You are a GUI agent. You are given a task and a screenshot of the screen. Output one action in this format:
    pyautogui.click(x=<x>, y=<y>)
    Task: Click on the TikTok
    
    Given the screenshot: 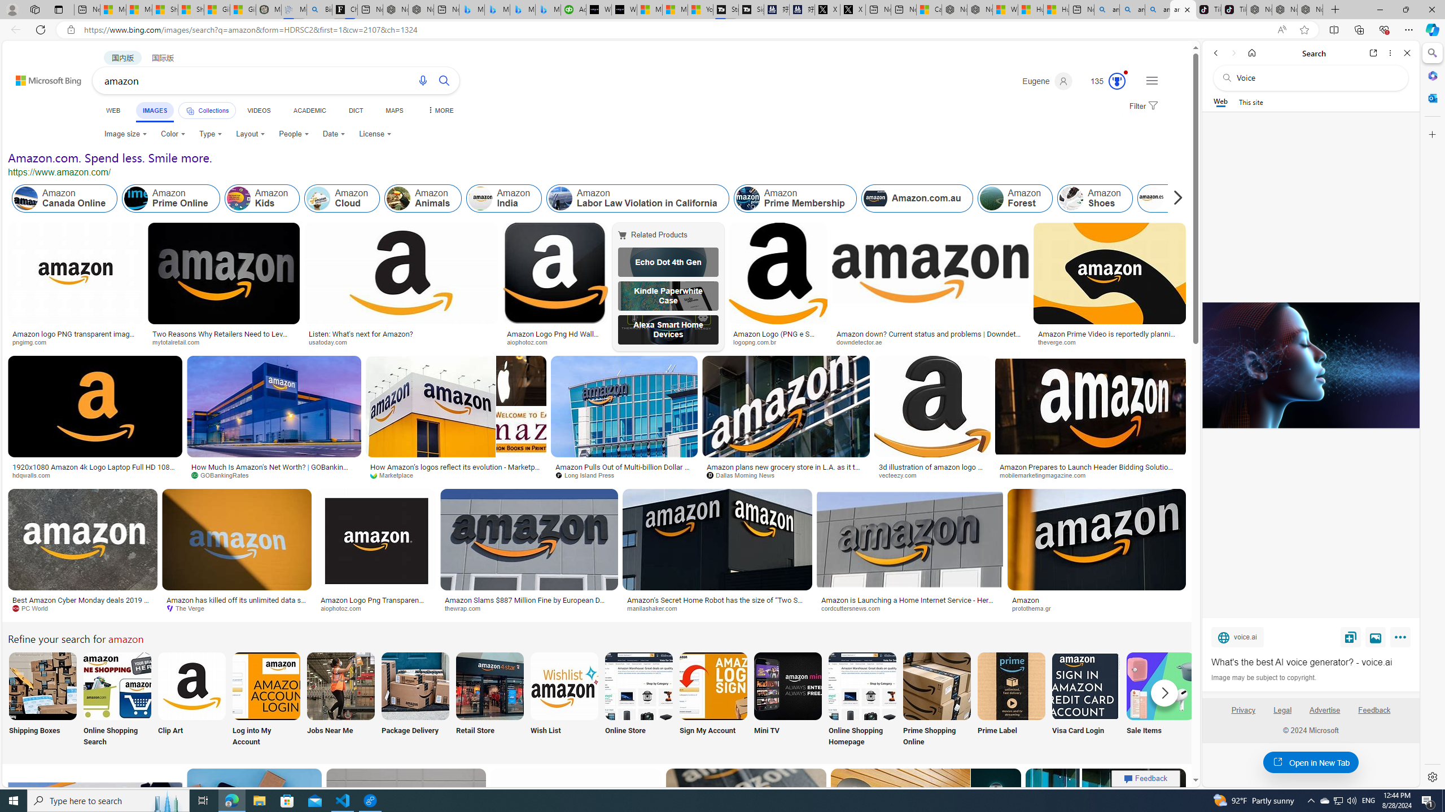 What is the action you would take?
    pyautogui.click(x=1234, y=10)
    